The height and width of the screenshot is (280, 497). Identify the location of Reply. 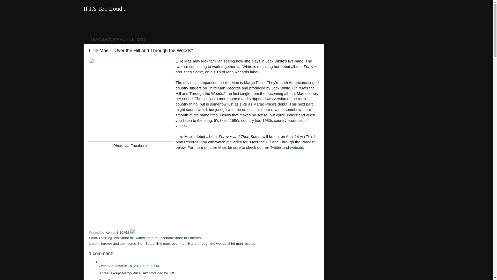
(104, 279).